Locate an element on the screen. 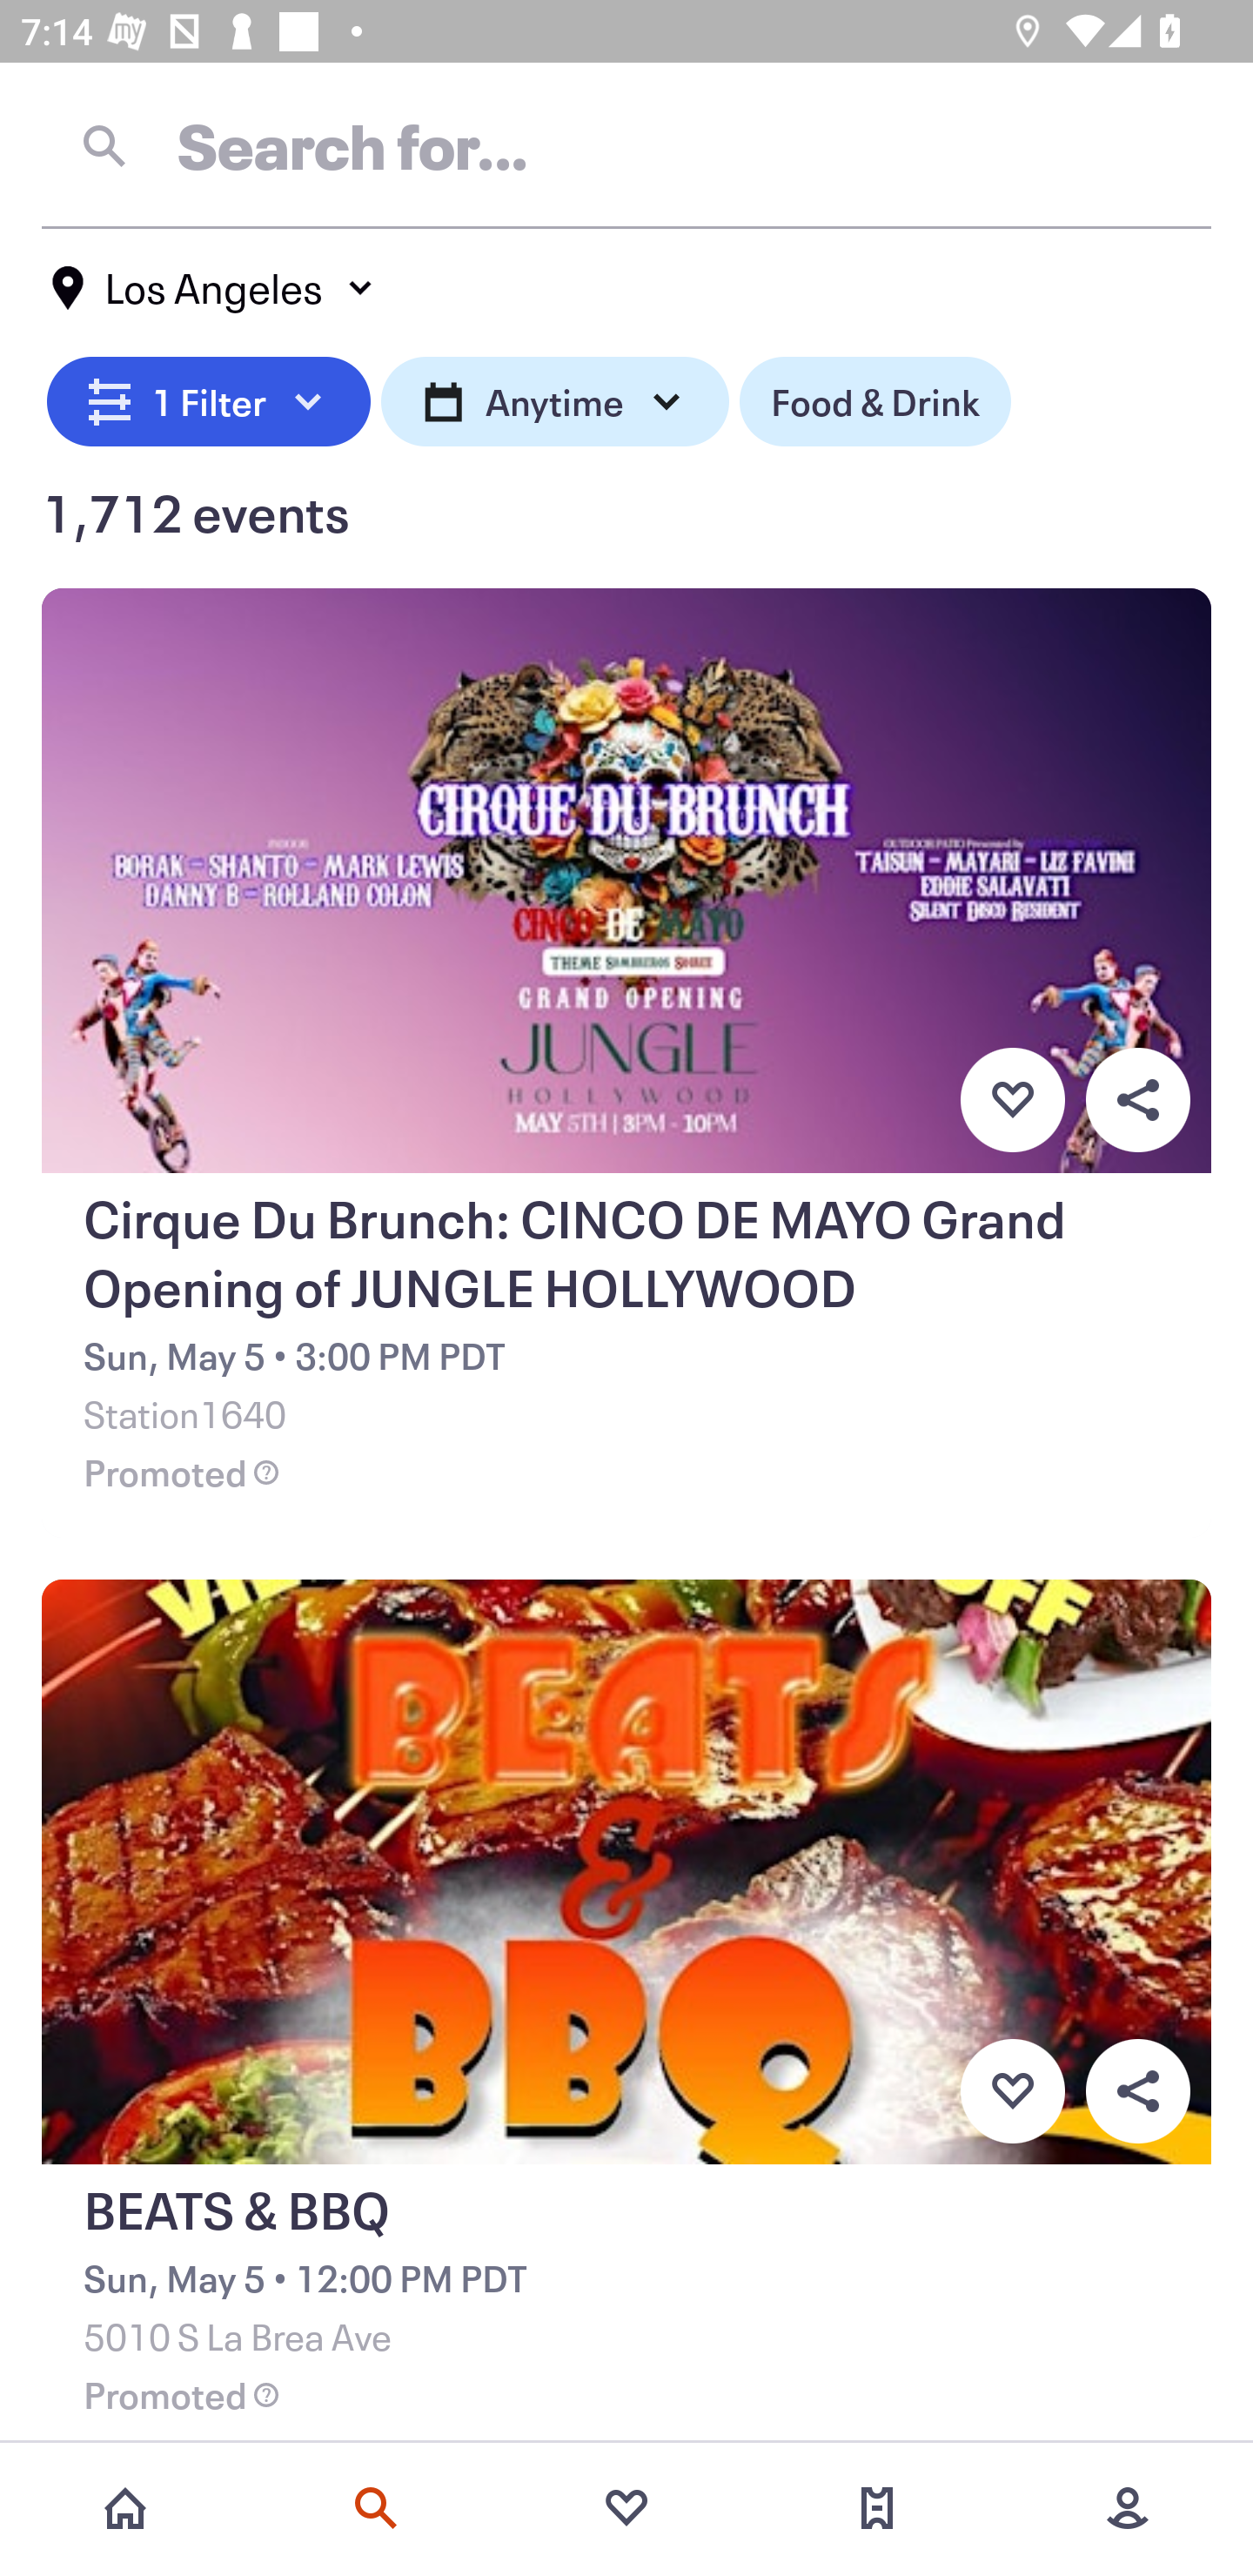 The image size is (1253, 2576). Overflow menu button is located at coordinates (1137, 2091).